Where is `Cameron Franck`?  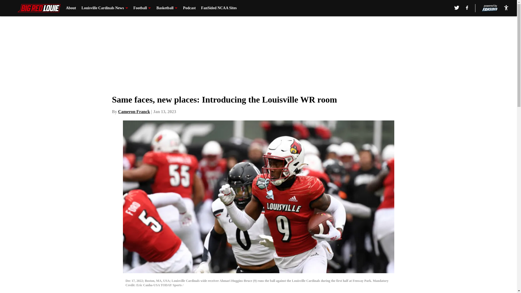
Cameron Franck is located at coordinates (134, 112).